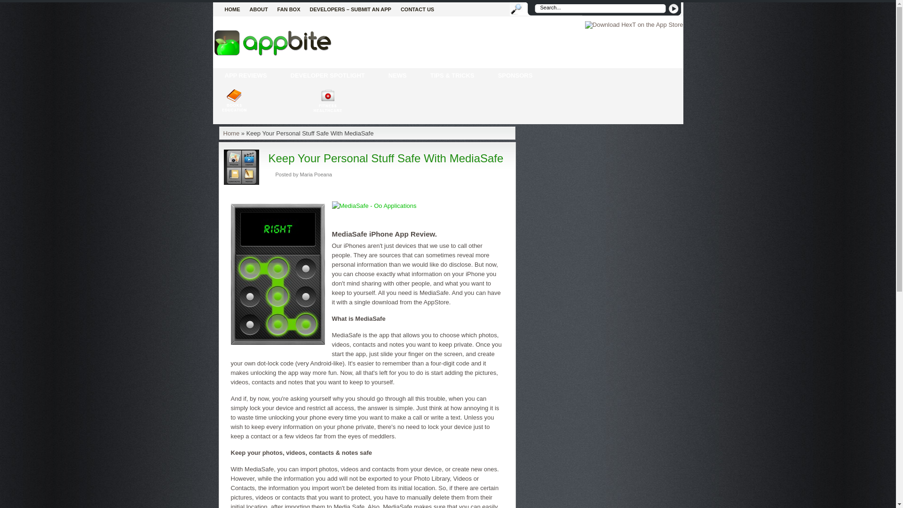 The width and height of the screenshot is (903, 508). Describe the element at coordinates (515, 75) in the screenshot. I see `SPONSORS` at that location.